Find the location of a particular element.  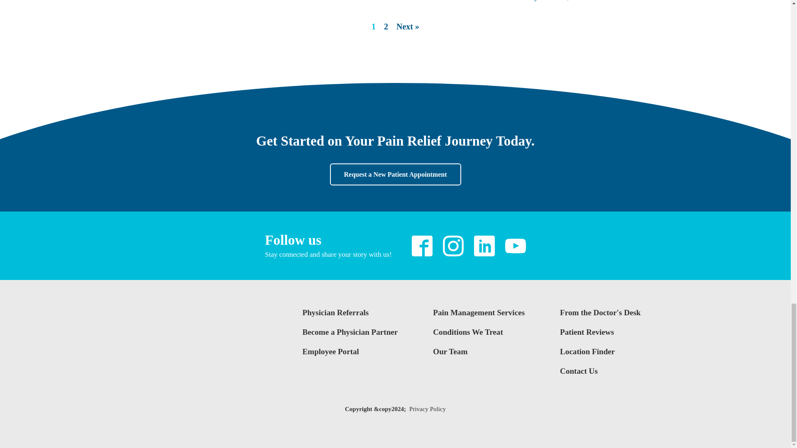

Employee Portal is located at coordinates (350, 355).